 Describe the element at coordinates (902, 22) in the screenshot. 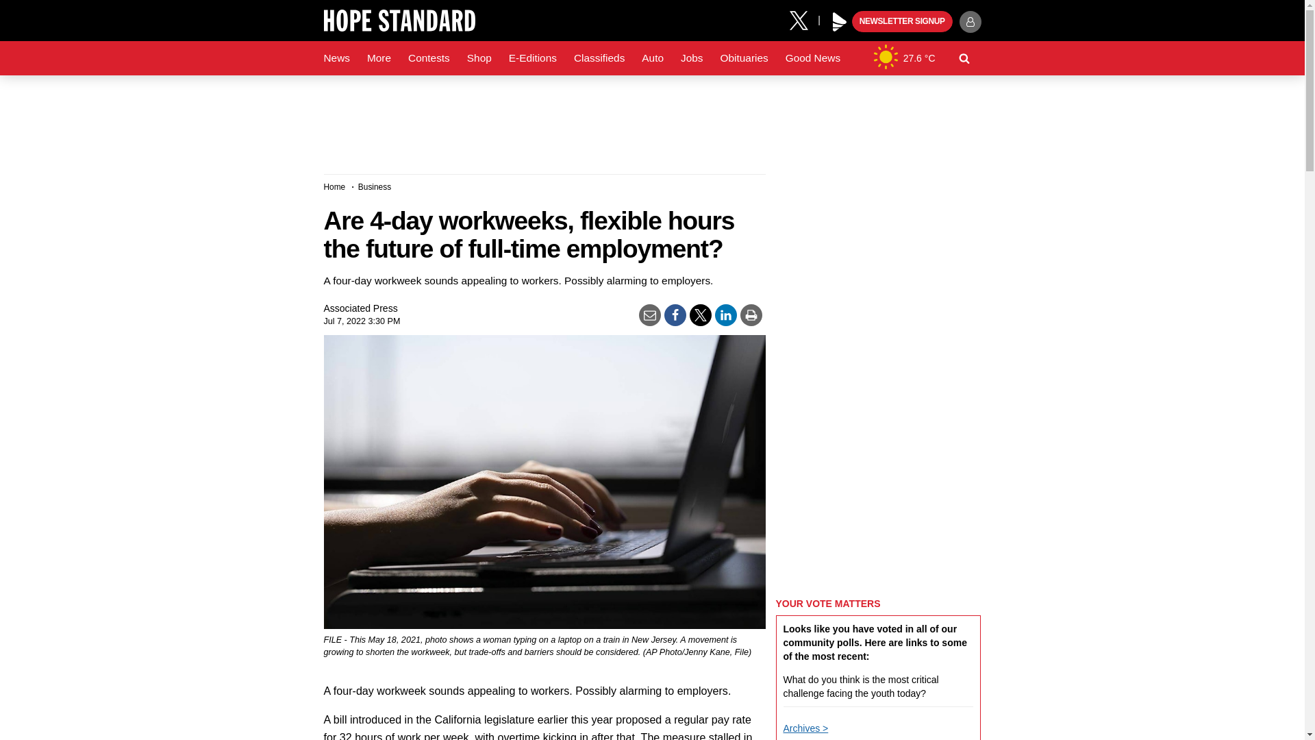

I see `NEWSLETTER SIGNUP` at that location.